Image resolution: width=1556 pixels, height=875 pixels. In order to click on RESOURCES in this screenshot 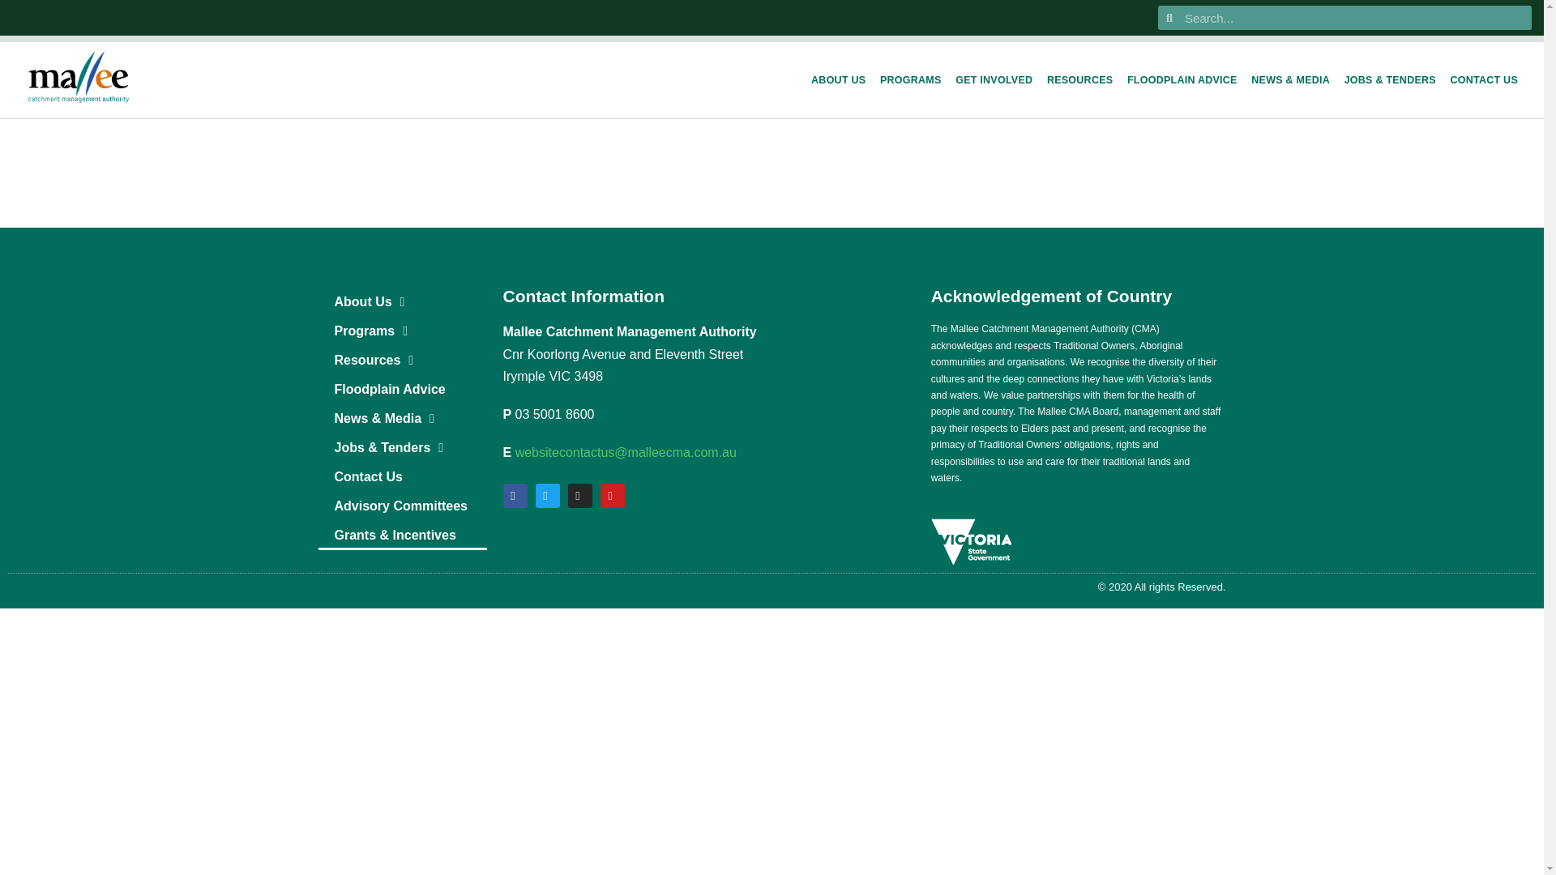, I will do `click(1079, 79)`.